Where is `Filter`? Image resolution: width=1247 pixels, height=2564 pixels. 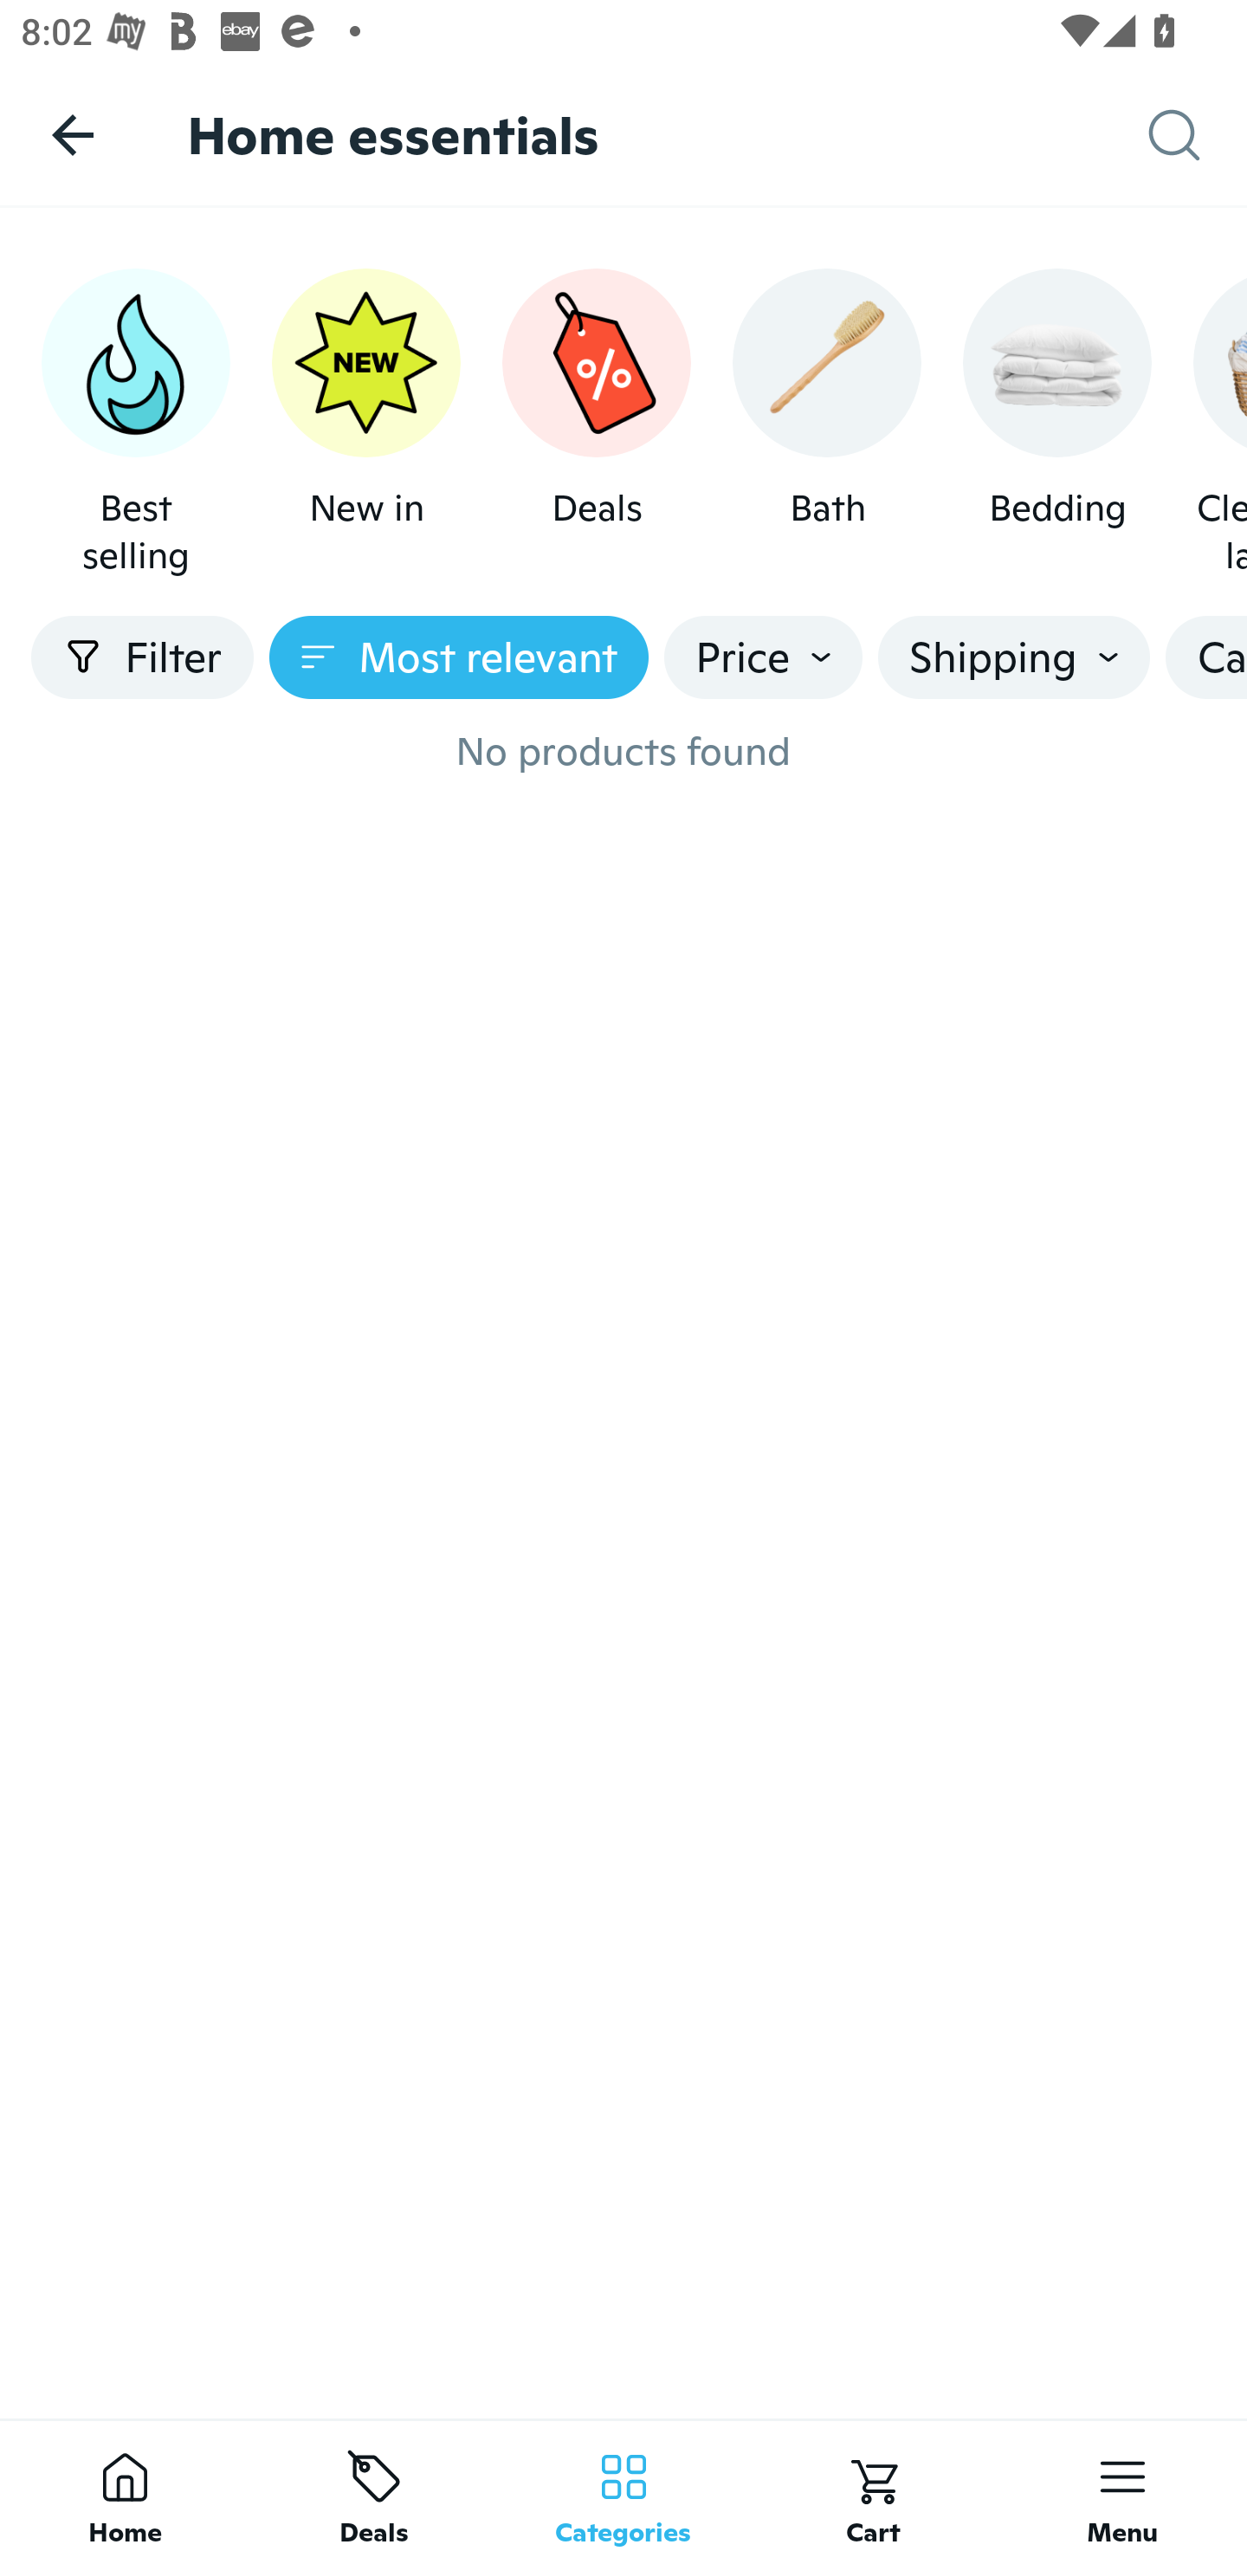 Filter is located at coordinates (142, 657).